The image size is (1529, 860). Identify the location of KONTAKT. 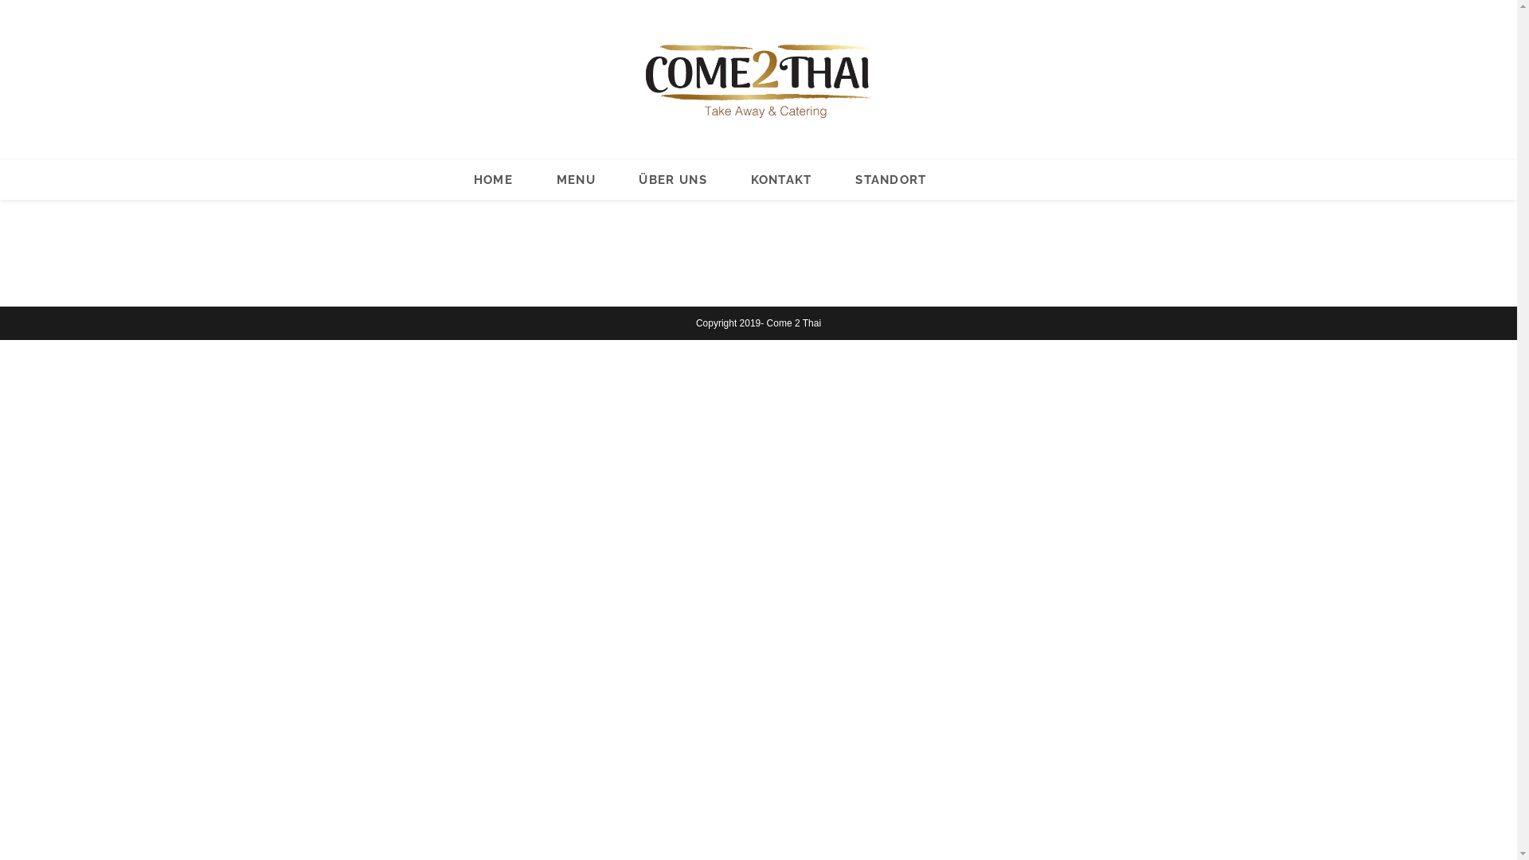
(781, 180).